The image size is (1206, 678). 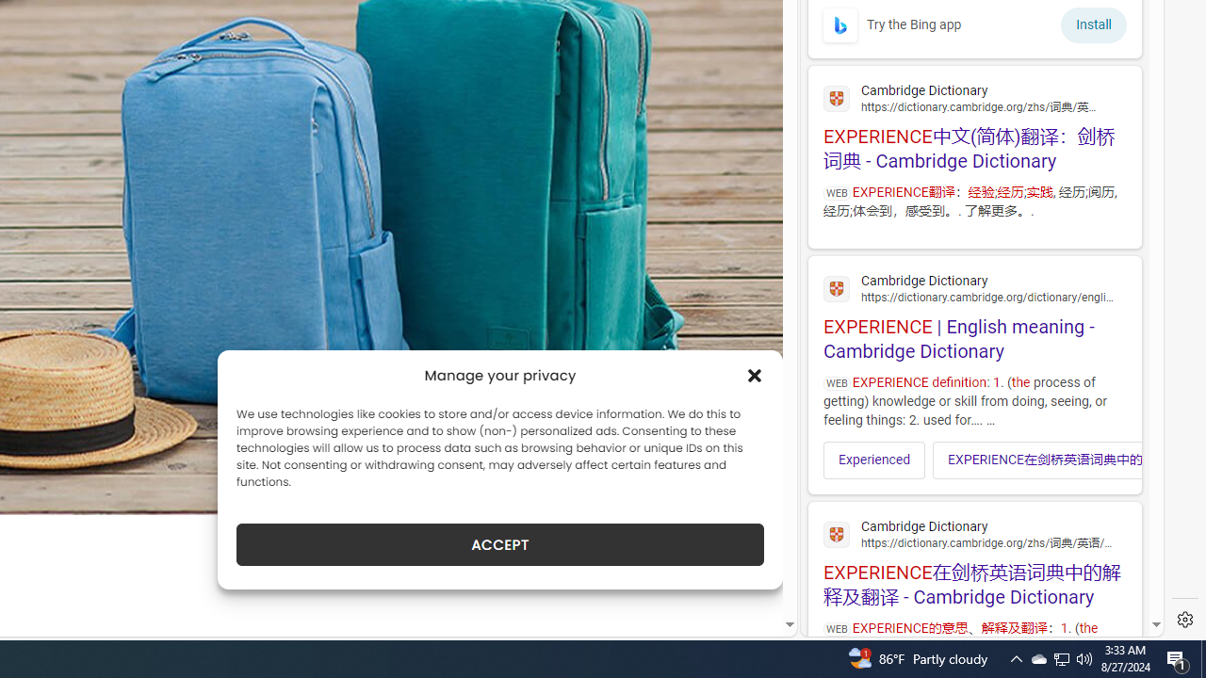 What do you see at coordinates (974, 315) in the screenshot?
I see `EXPERIENCE | English meaning - Cambridge Dictionary` at bounding box center [974, 315].